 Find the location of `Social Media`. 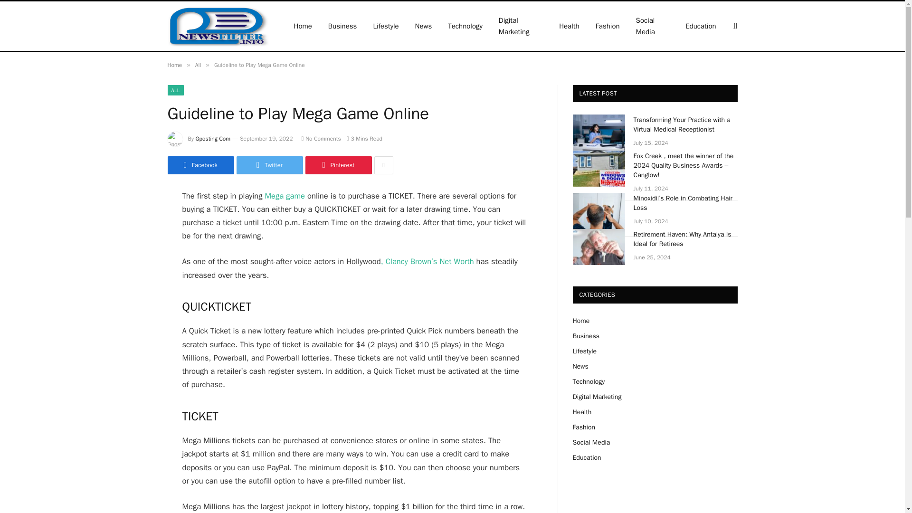

Social Media is located at coordinates (653, 26).